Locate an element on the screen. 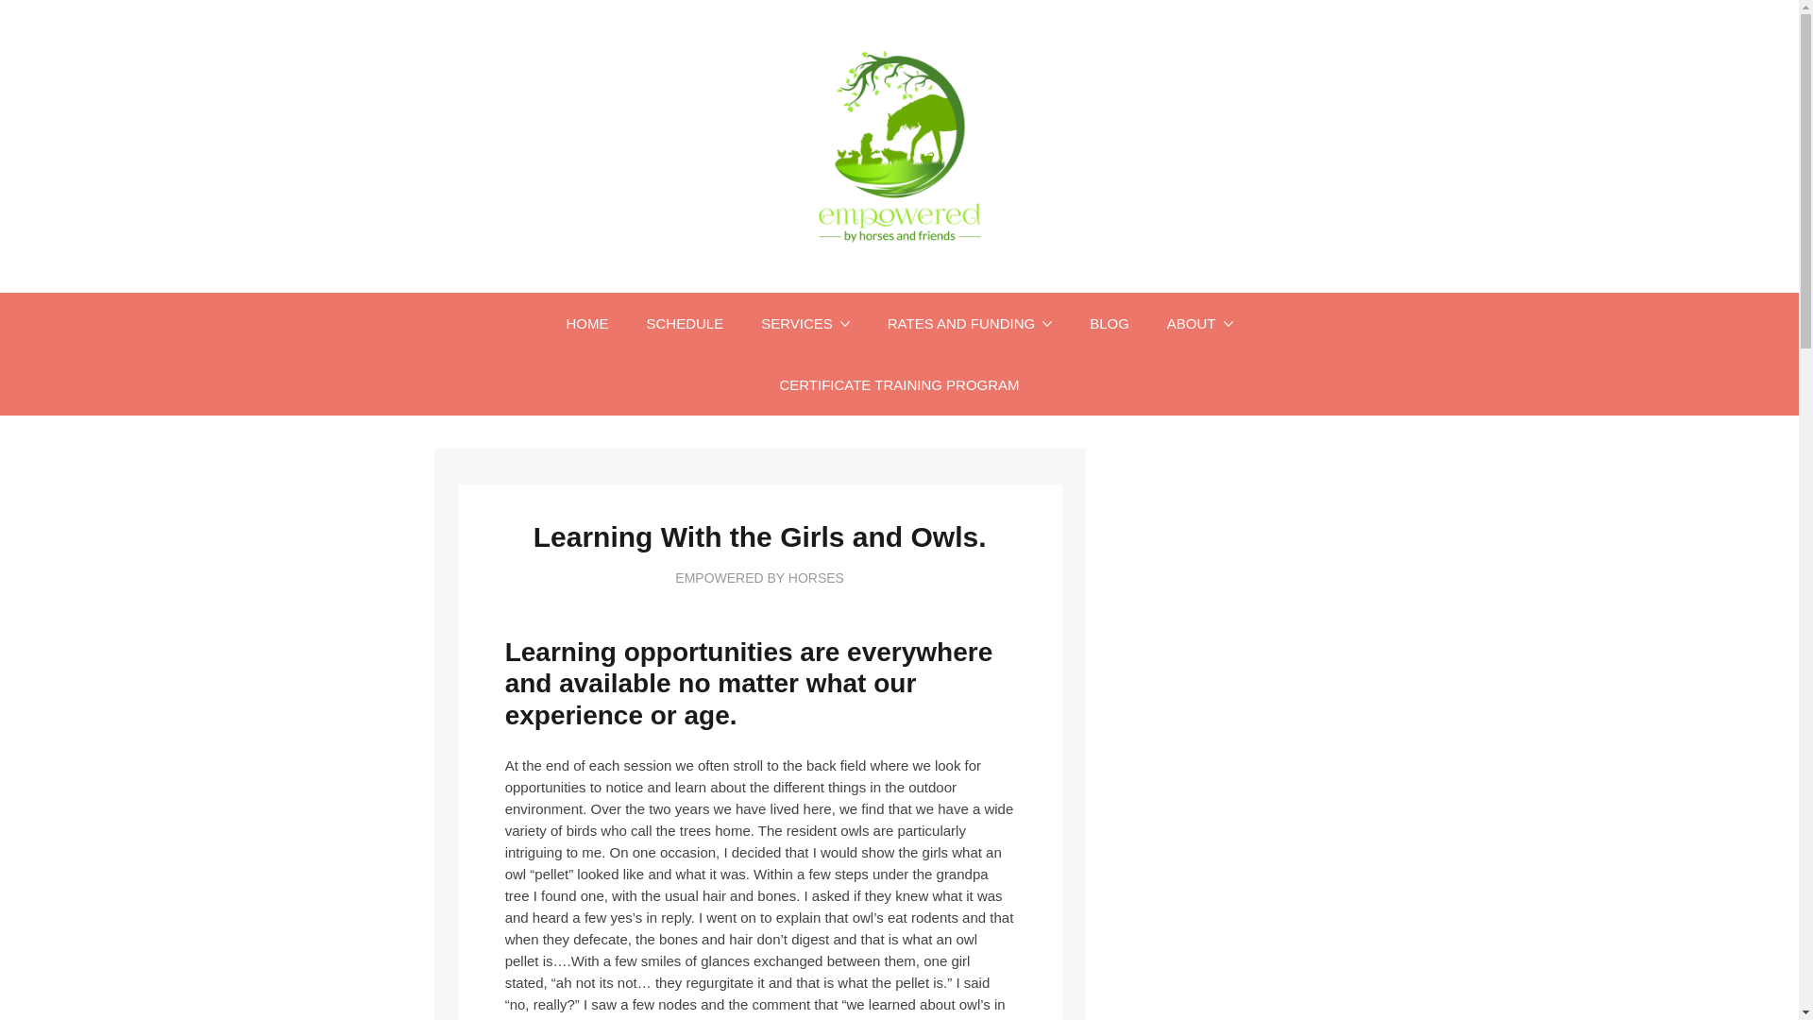 This screenshot has width=1813, height=1020. SCHEDULE is located at coordinates (684, 323).